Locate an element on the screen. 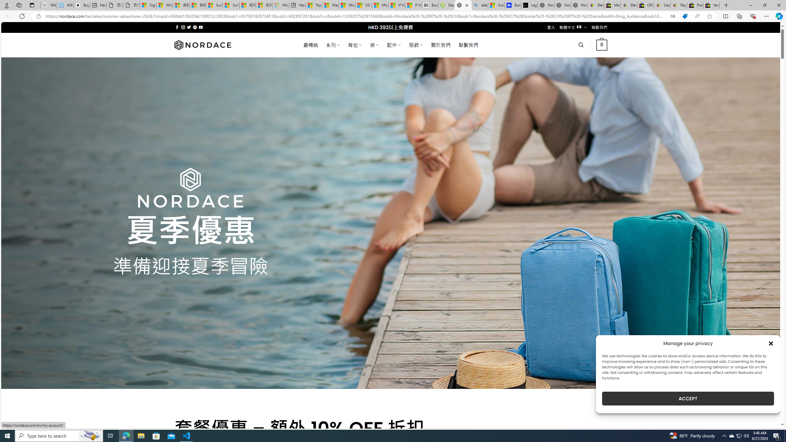  Marine life - MSN is located at coordinates (330, 5).